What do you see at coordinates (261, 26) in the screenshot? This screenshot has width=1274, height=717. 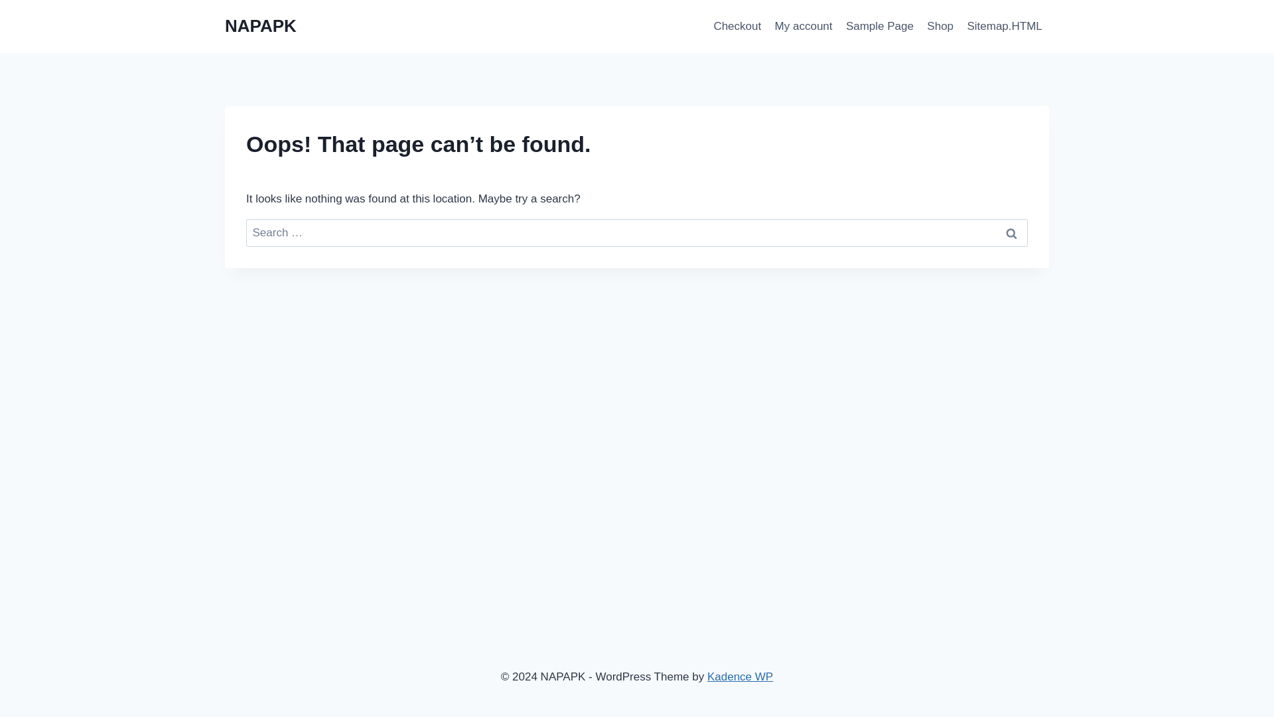 I see `NAPAPK` at bounding box center [261, 26].